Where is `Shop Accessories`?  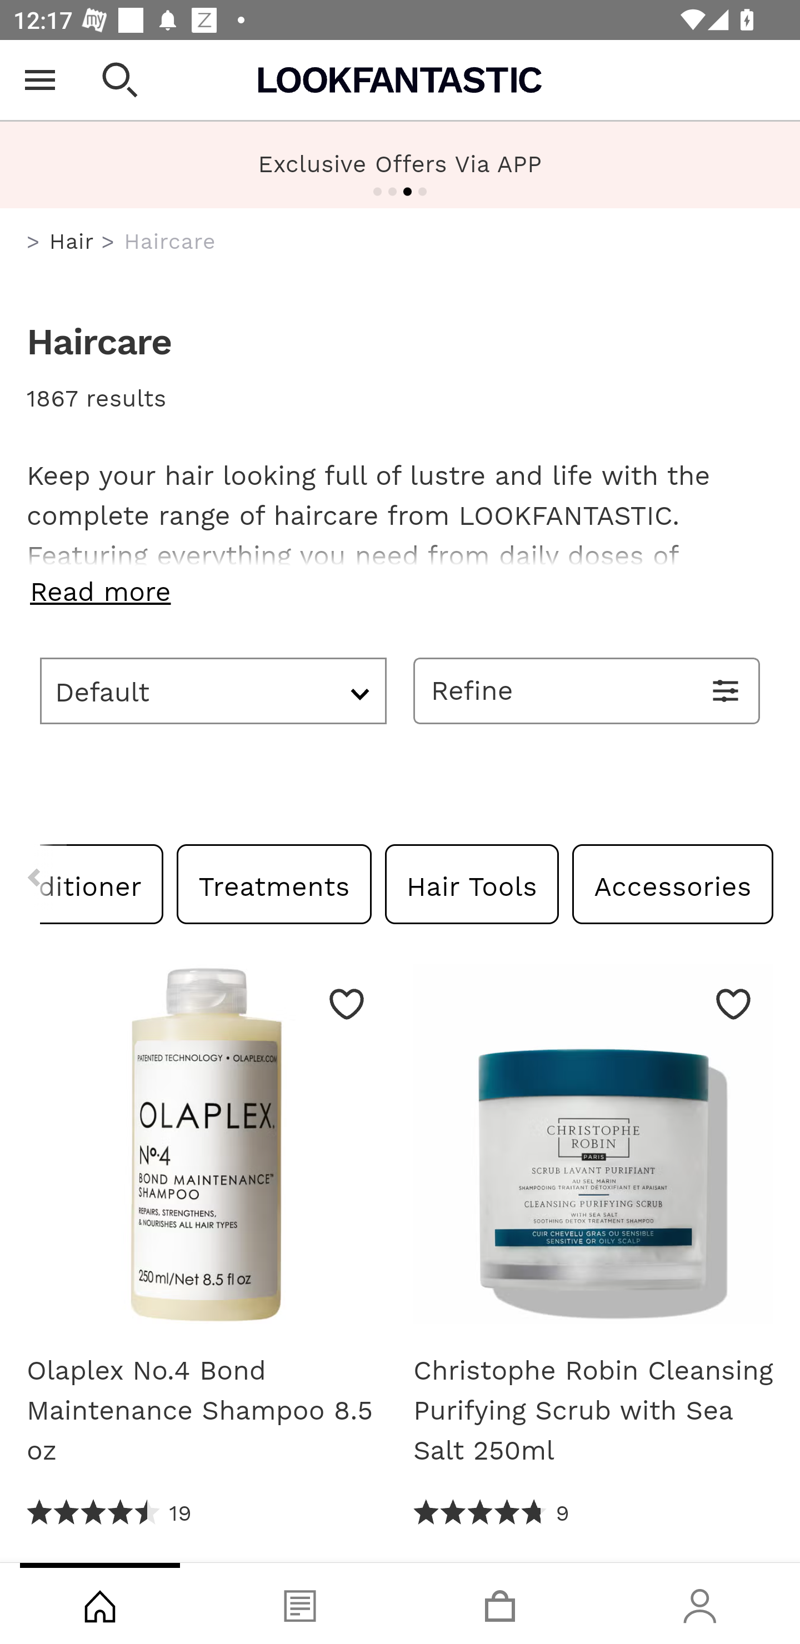 Shop Accessories is located at coordinates (672, 883).